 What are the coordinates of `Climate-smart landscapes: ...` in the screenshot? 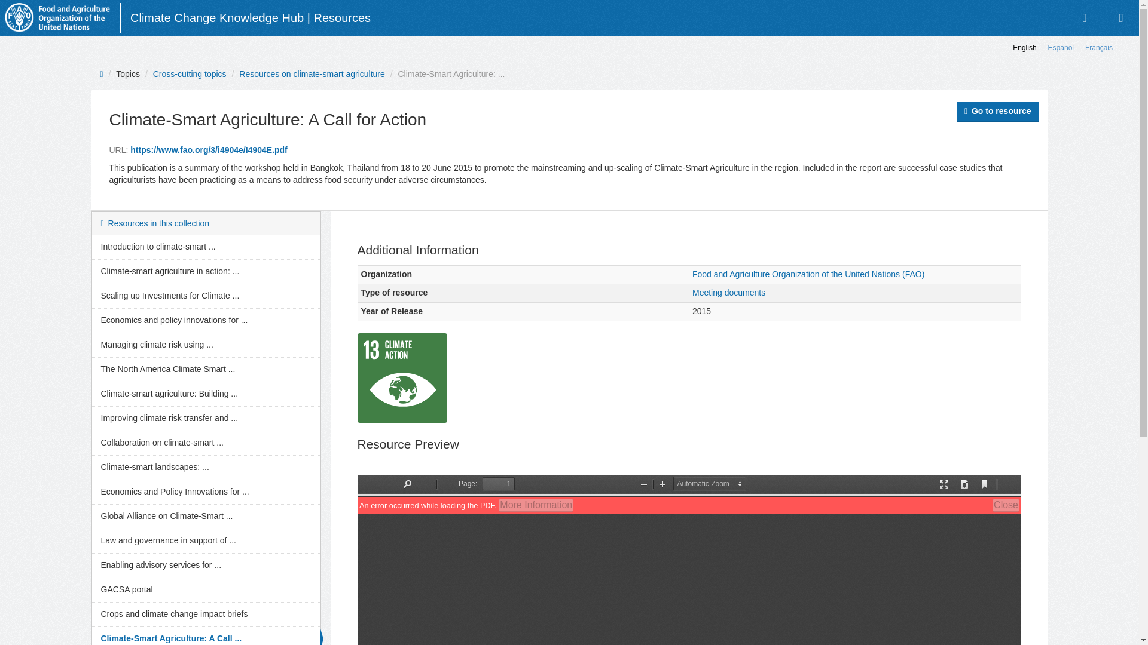 It's located at (206, 467).